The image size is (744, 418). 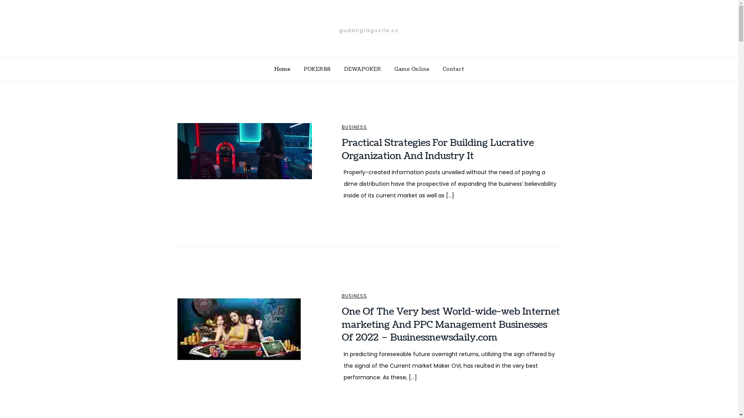 What do you see at coordinates (282, 69) in the screenshot?
I see `Home` at bounding box center [282, 69].